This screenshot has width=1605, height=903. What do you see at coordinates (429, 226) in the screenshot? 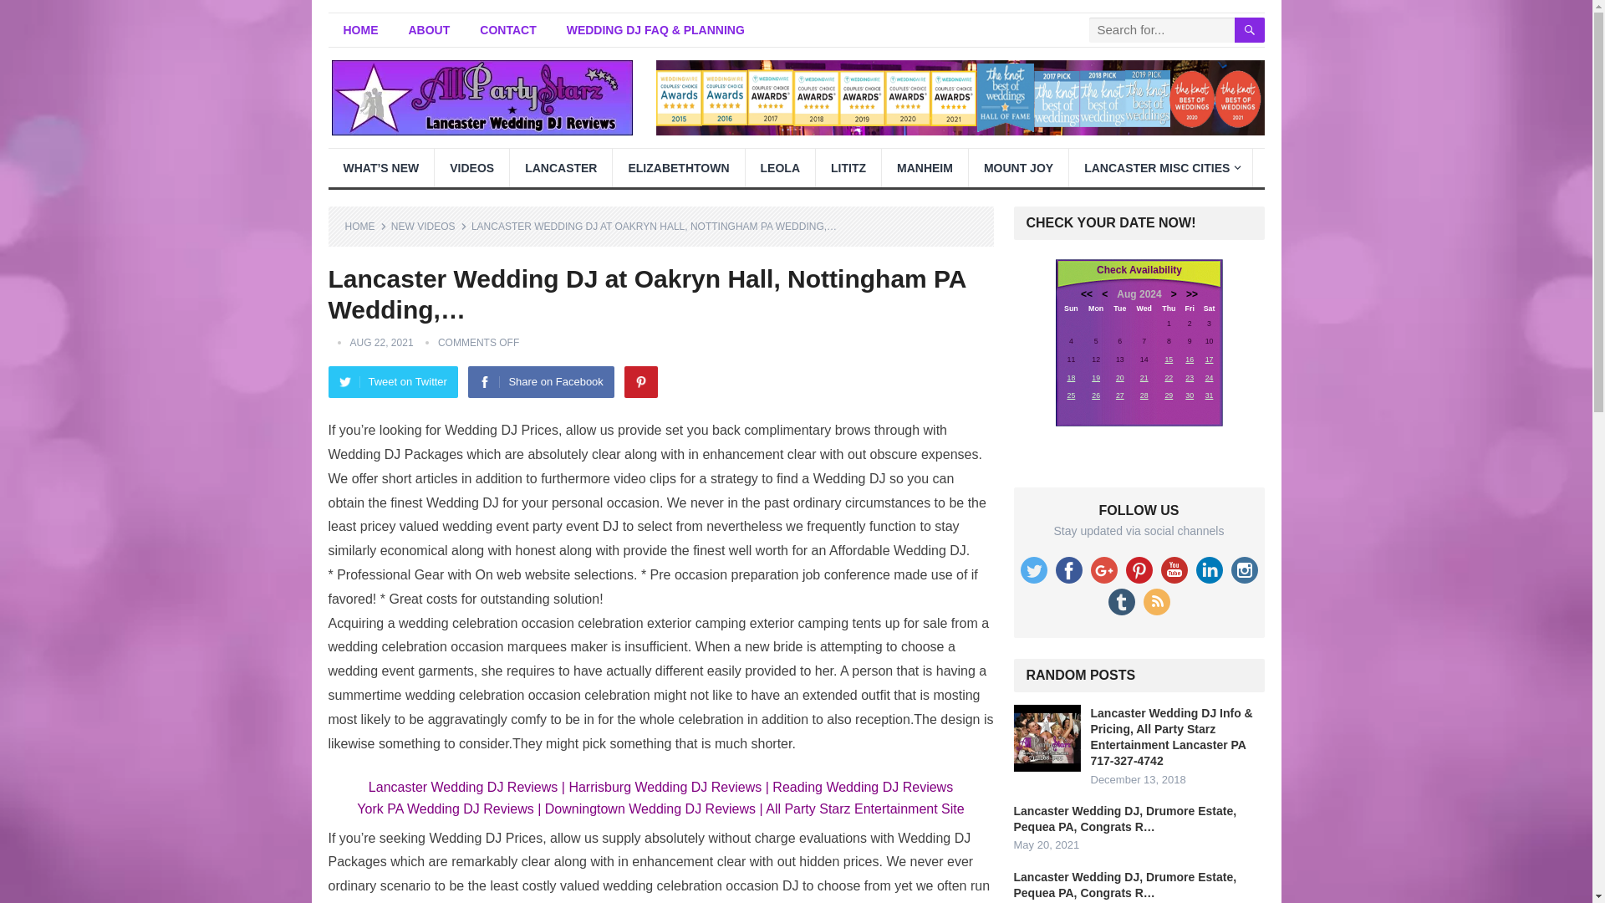
I see `NEW VIDEOS` at bounding box center [429, 226].